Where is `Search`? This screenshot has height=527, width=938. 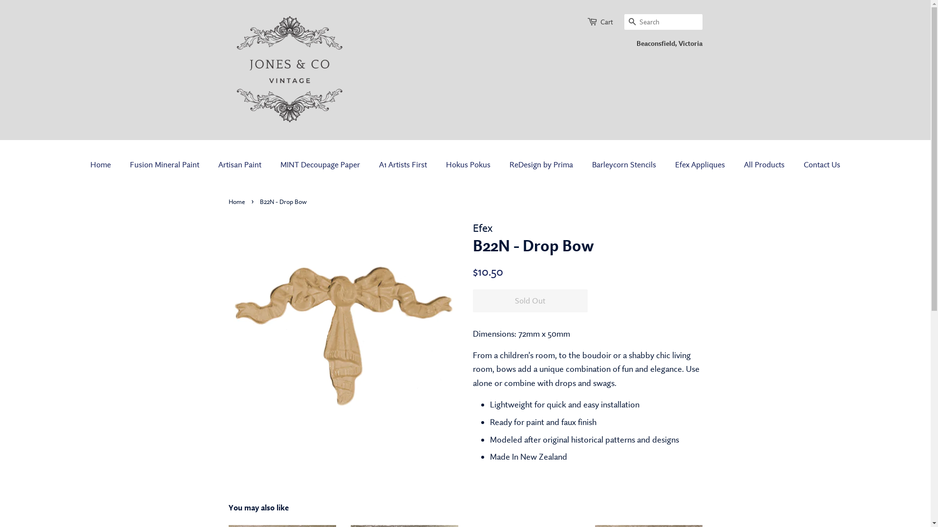
Search is located at coordinates (632, 22).